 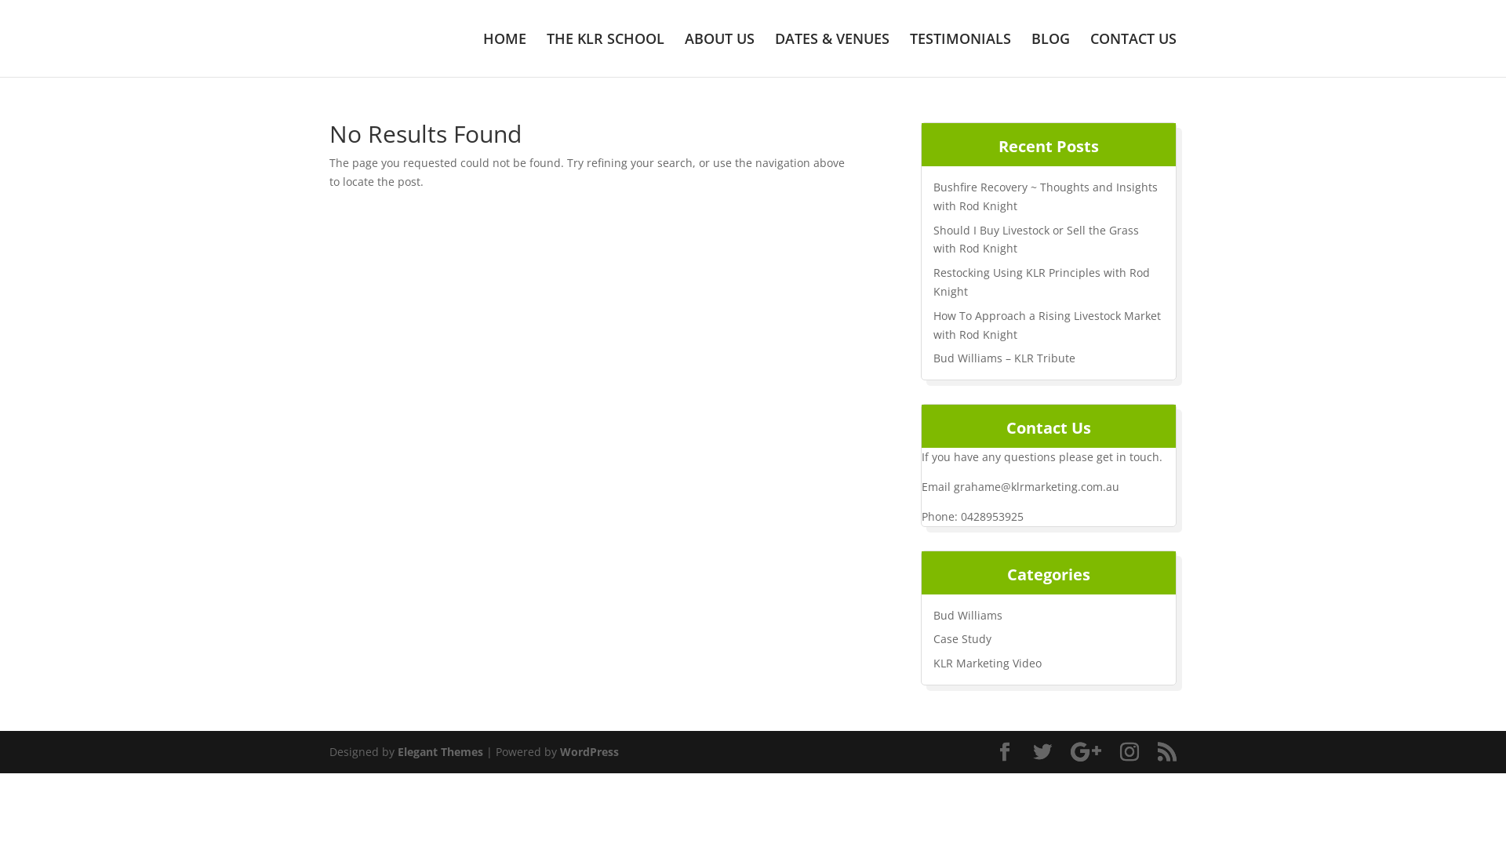 I want to click on TESTIMONIALS, so click(x=960, y=55).